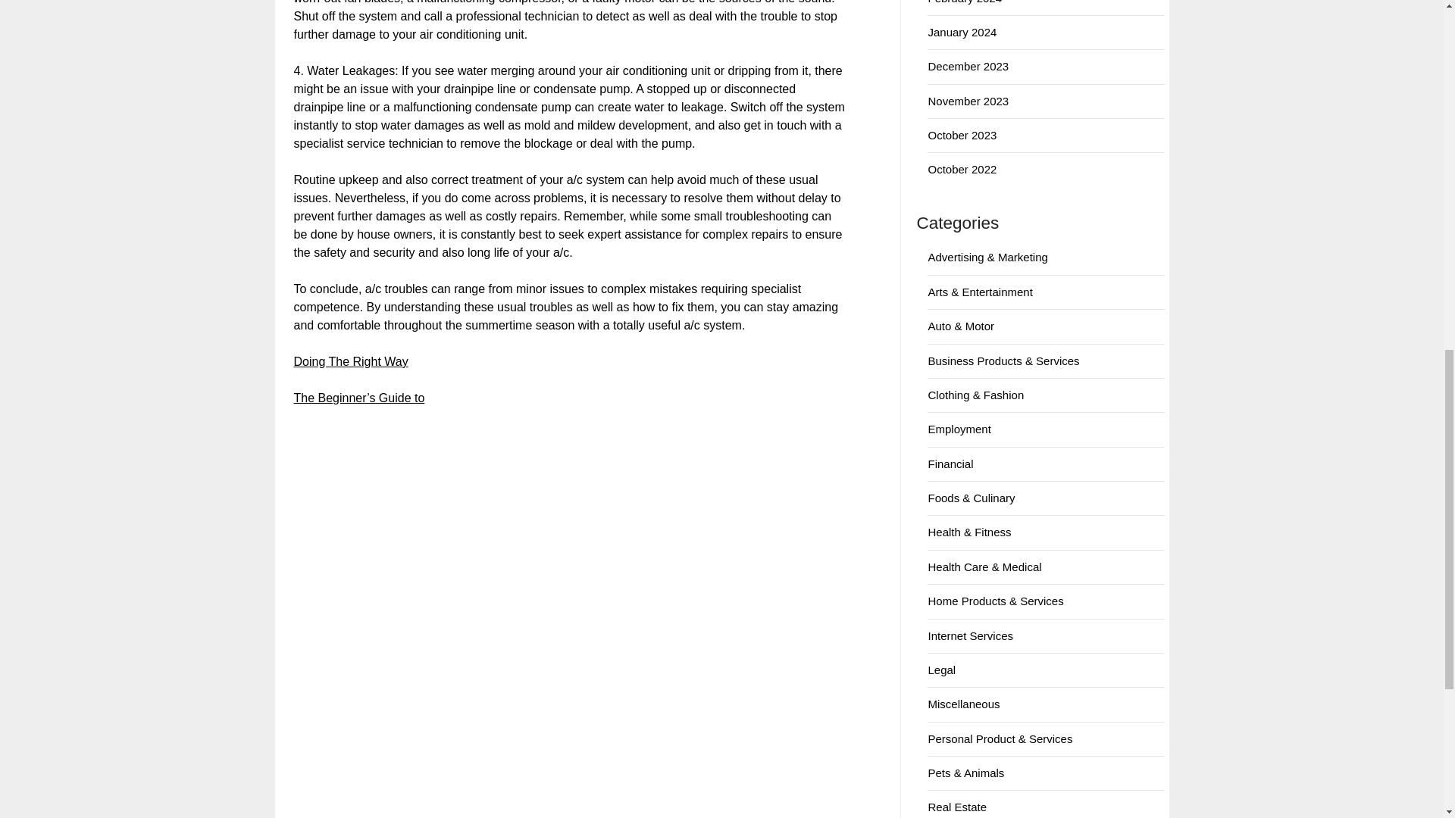 The height and width of the screenshot is (818, 1455). I want to click on Employment, so click(959, 429).